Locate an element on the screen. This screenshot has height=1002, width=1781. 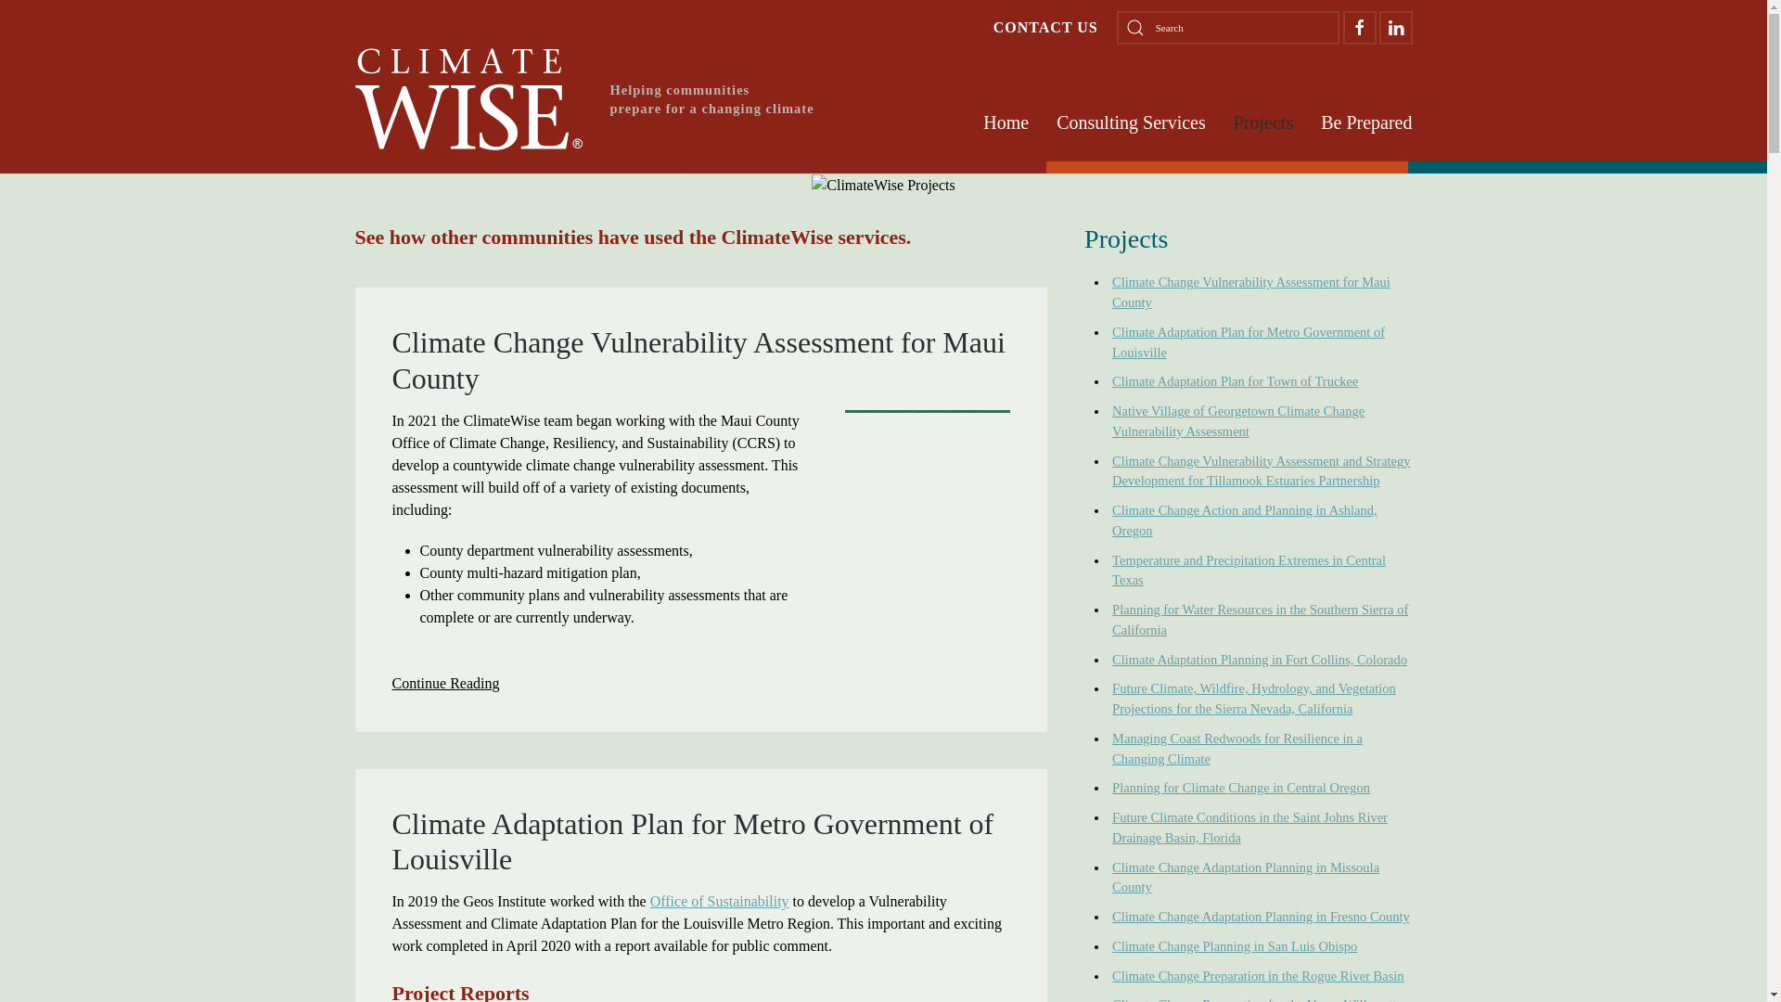
CONTACT US is located at coordinates (1046, 28).